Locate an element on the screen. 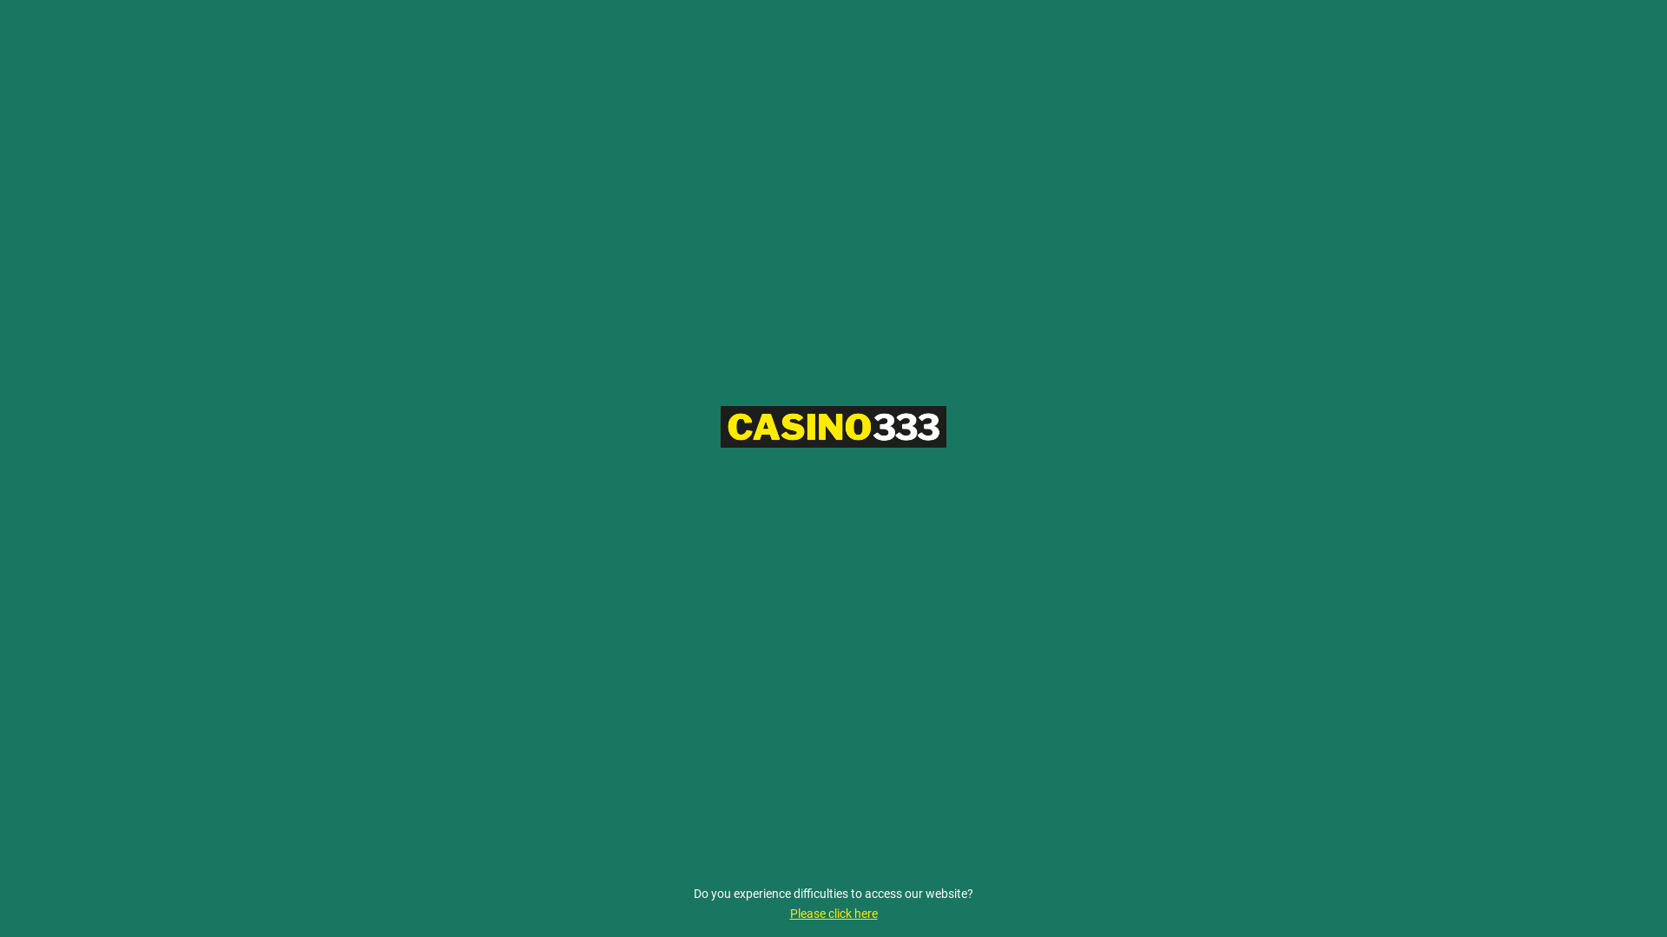  Please click here is located at coordinates (833, 914).